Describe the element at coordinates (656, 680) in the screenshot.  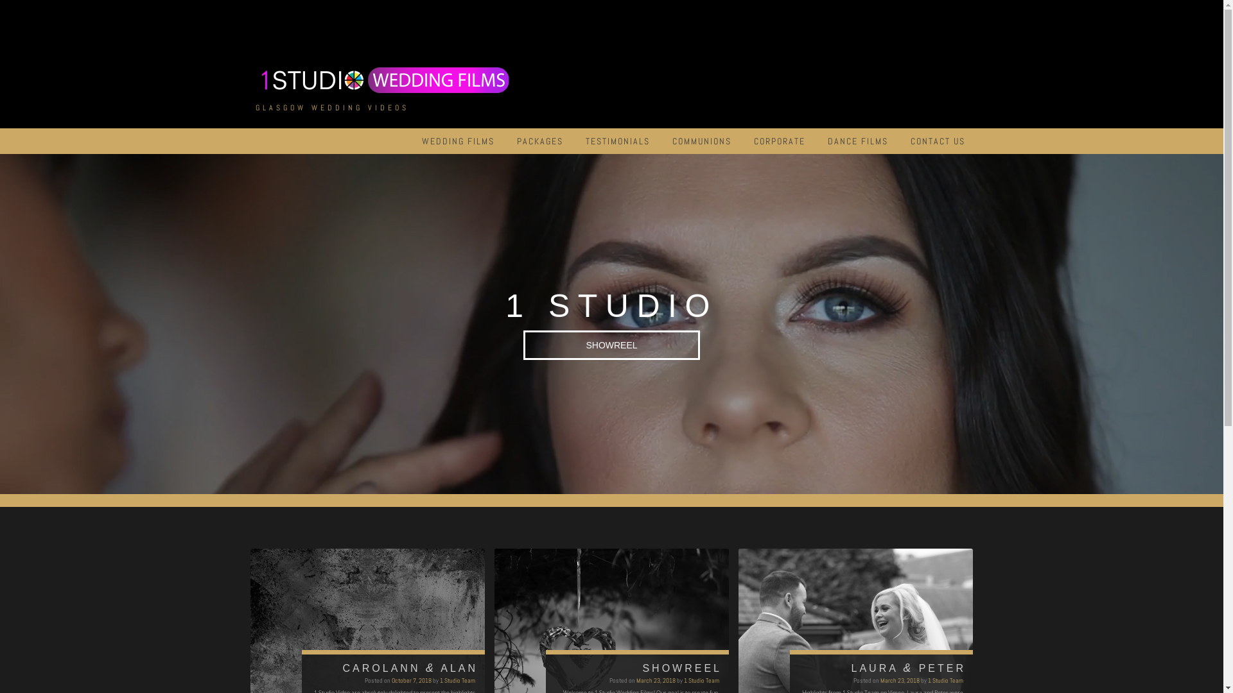
I see `March 23, 2018` at that location.